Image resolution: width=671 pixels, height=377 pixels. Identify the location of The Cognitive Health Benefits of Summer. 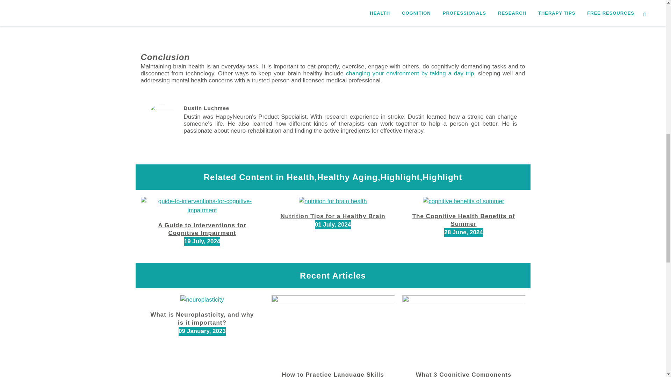
(464, 220).